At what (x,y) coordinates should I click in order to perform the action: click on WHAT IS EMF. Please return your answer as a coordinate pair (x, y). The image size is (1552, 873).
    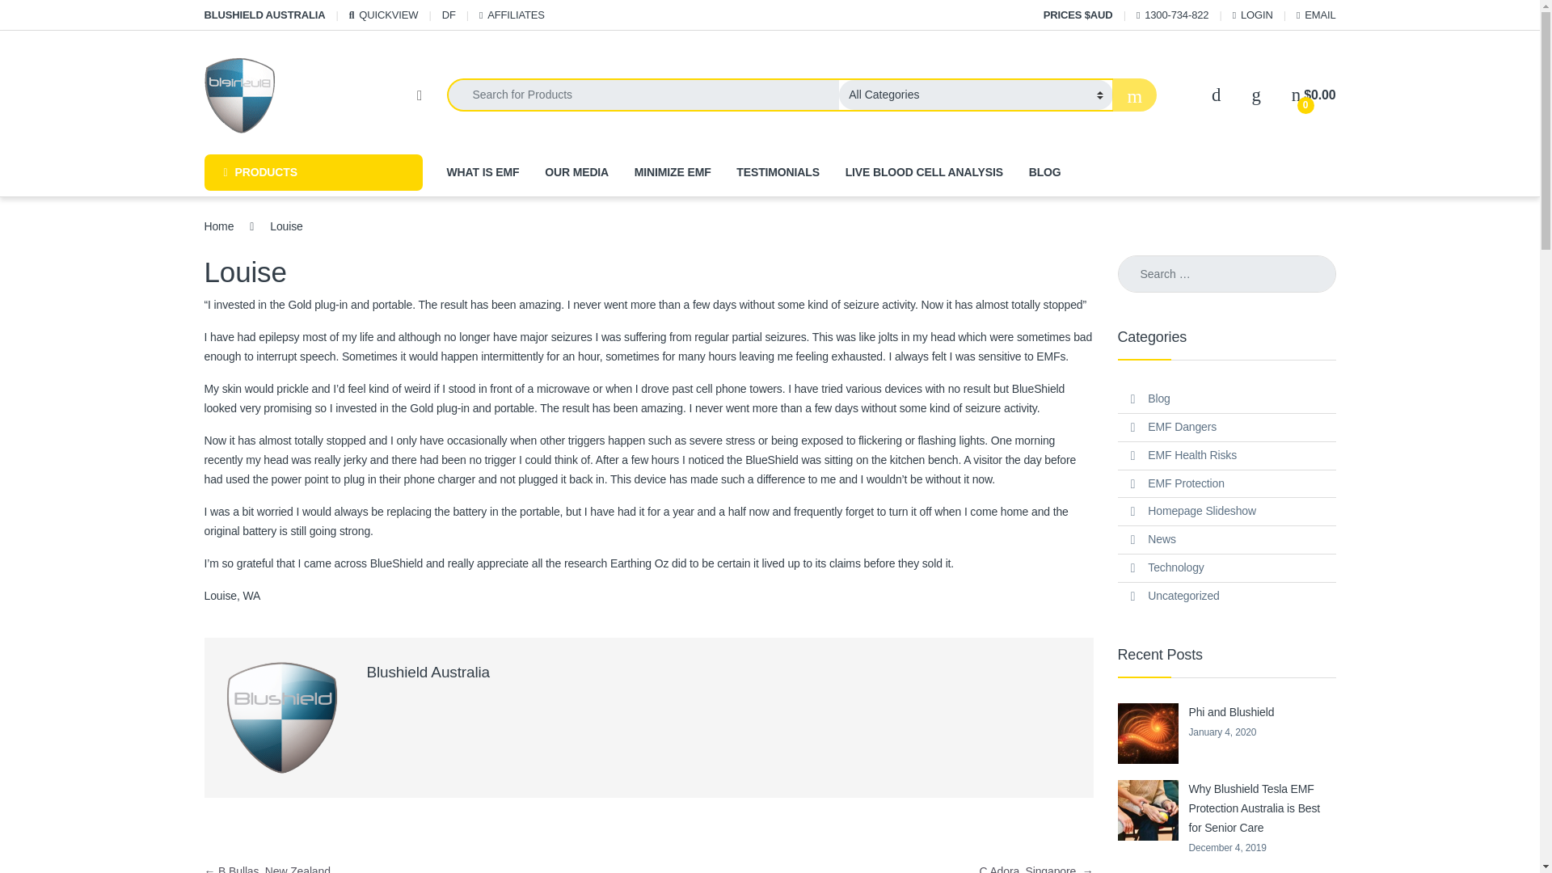
    Looking at the image, I should click on (482, 173).